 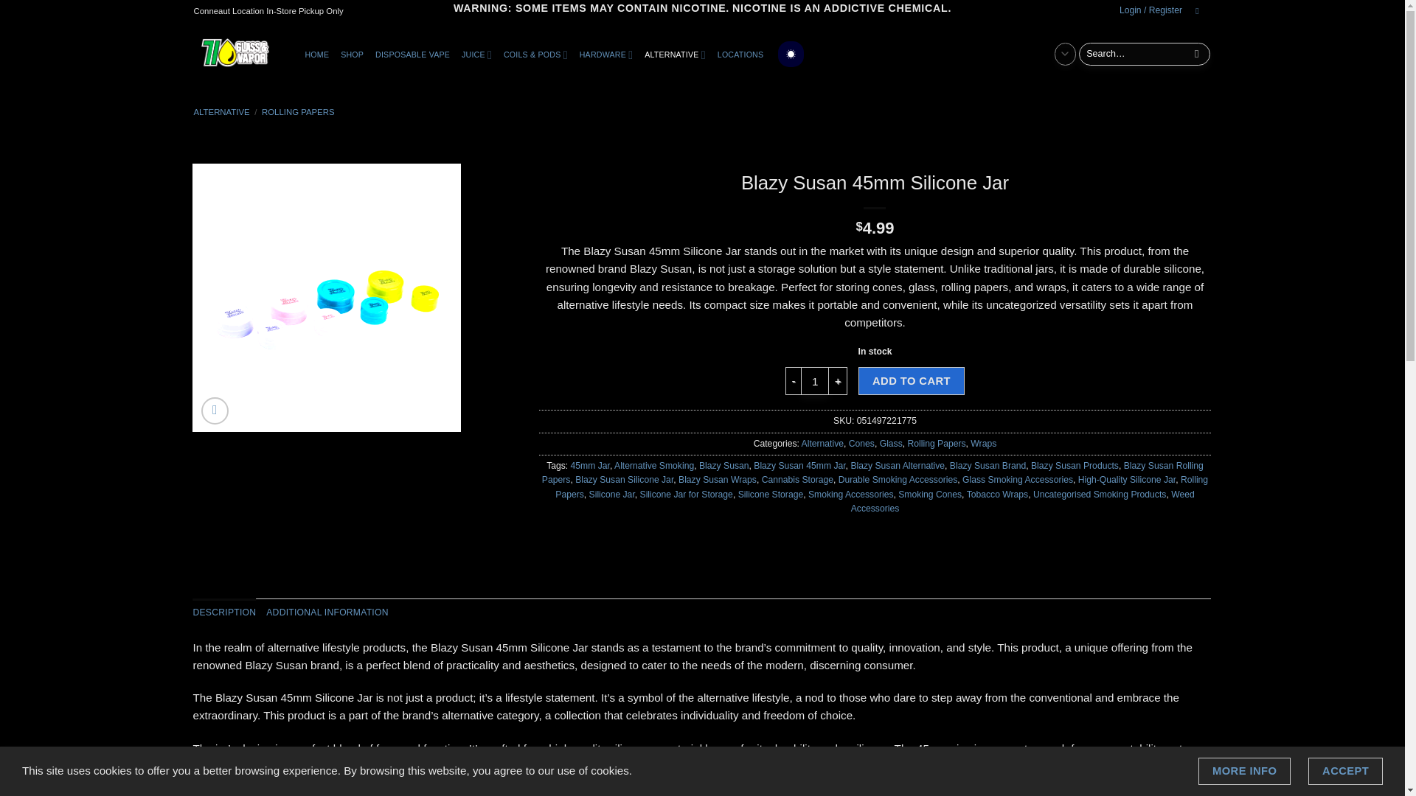 What do you see at coordinates (214, 410) in the screenshot?
I see `Zoom` at bounding box center [214, 410].